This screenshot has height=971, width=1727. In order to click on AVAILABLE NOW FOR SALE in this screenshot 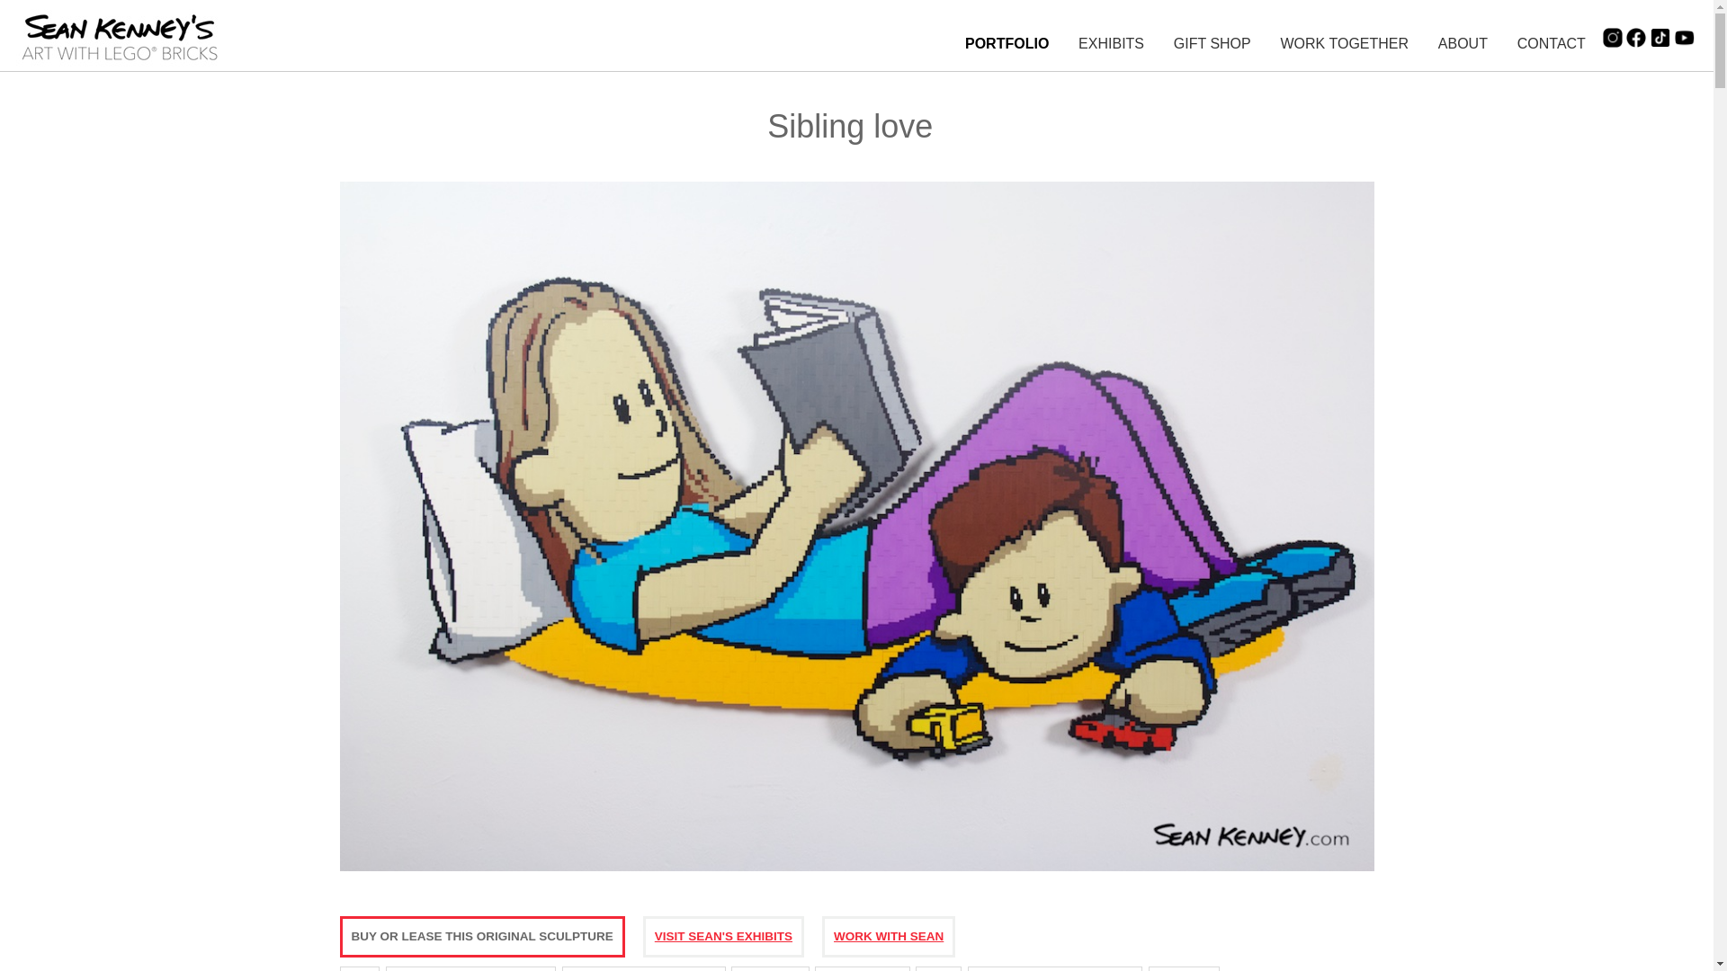, I will do `click(644, 968)`.